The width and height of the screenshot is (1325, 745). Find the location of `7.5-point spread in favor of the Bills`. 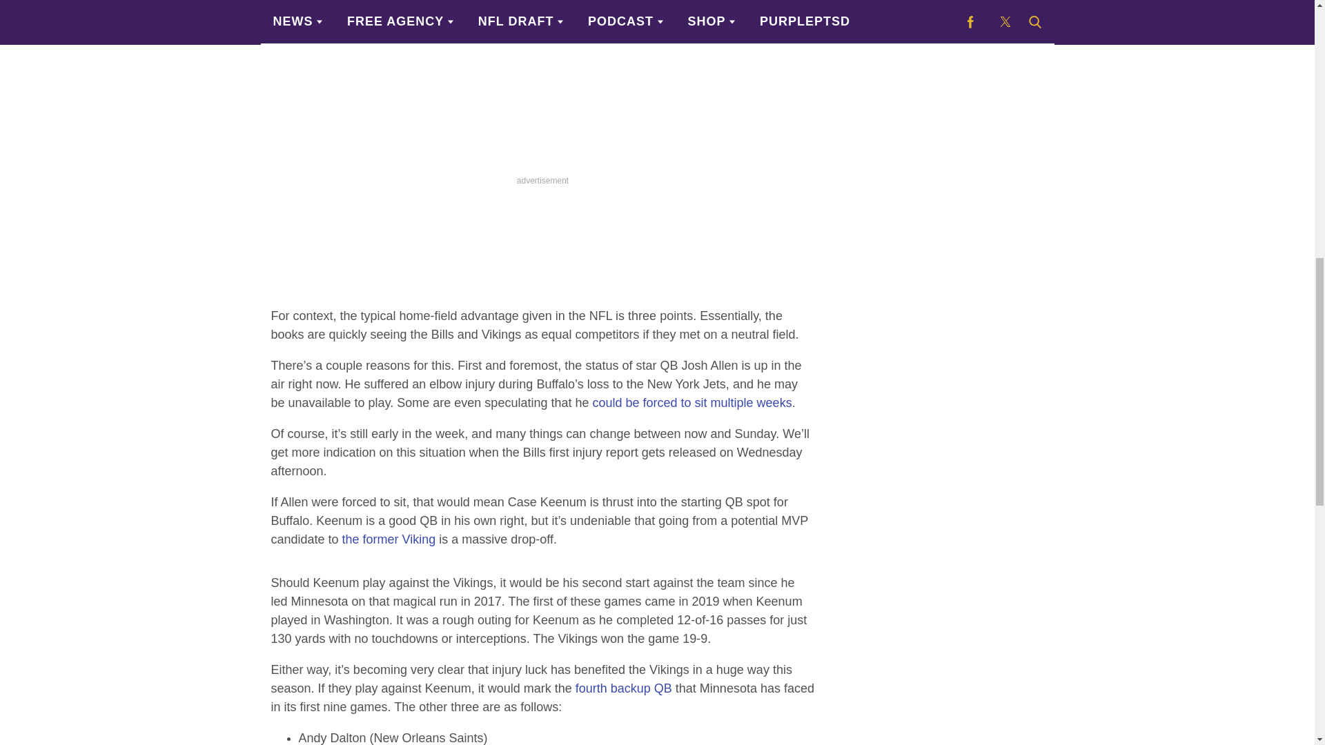

7.5-point spread in favor of the Bills is located at coordinates (471, 2).